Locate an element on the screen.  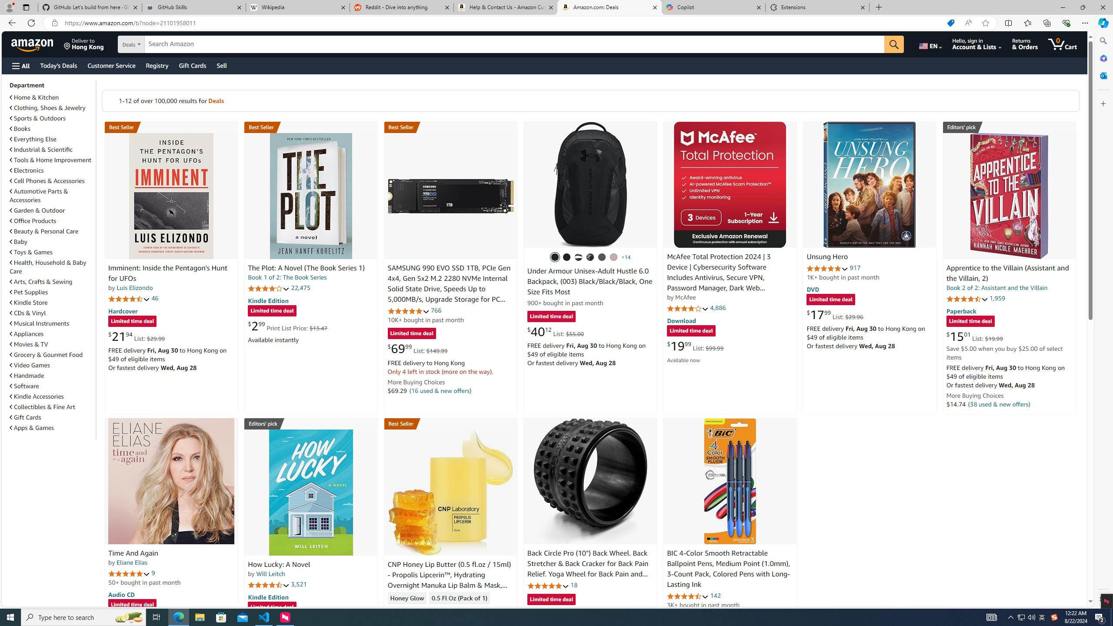
Office Products is located at coordinates (52, 221).